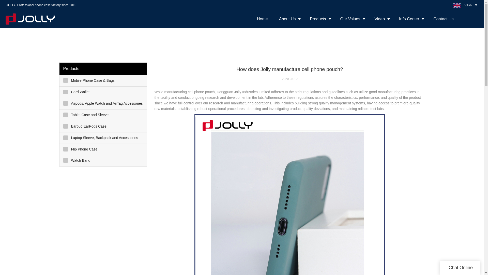 This screenshot has width=488, height=275. I want to click on About Us, so click(289, 19).